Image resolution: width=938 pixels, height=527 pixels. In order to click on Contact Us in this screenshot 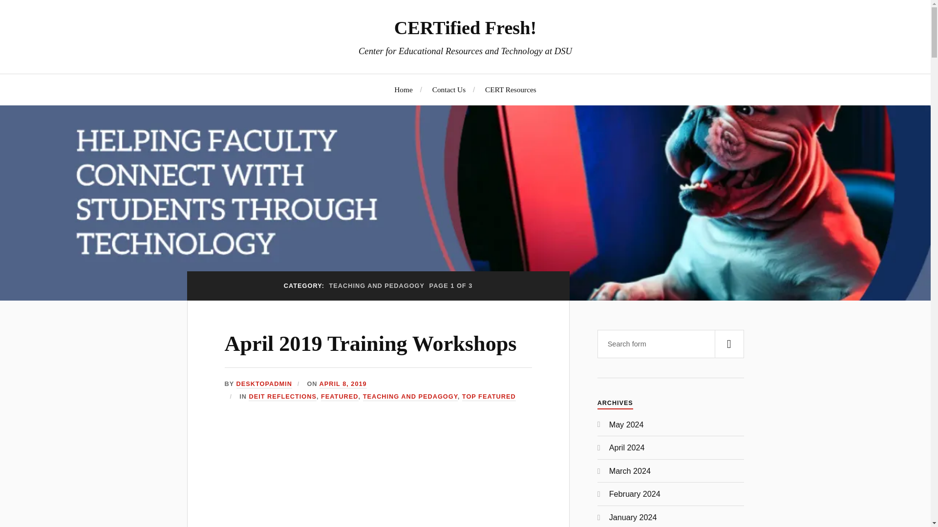, I will do `click(448, 89)`.